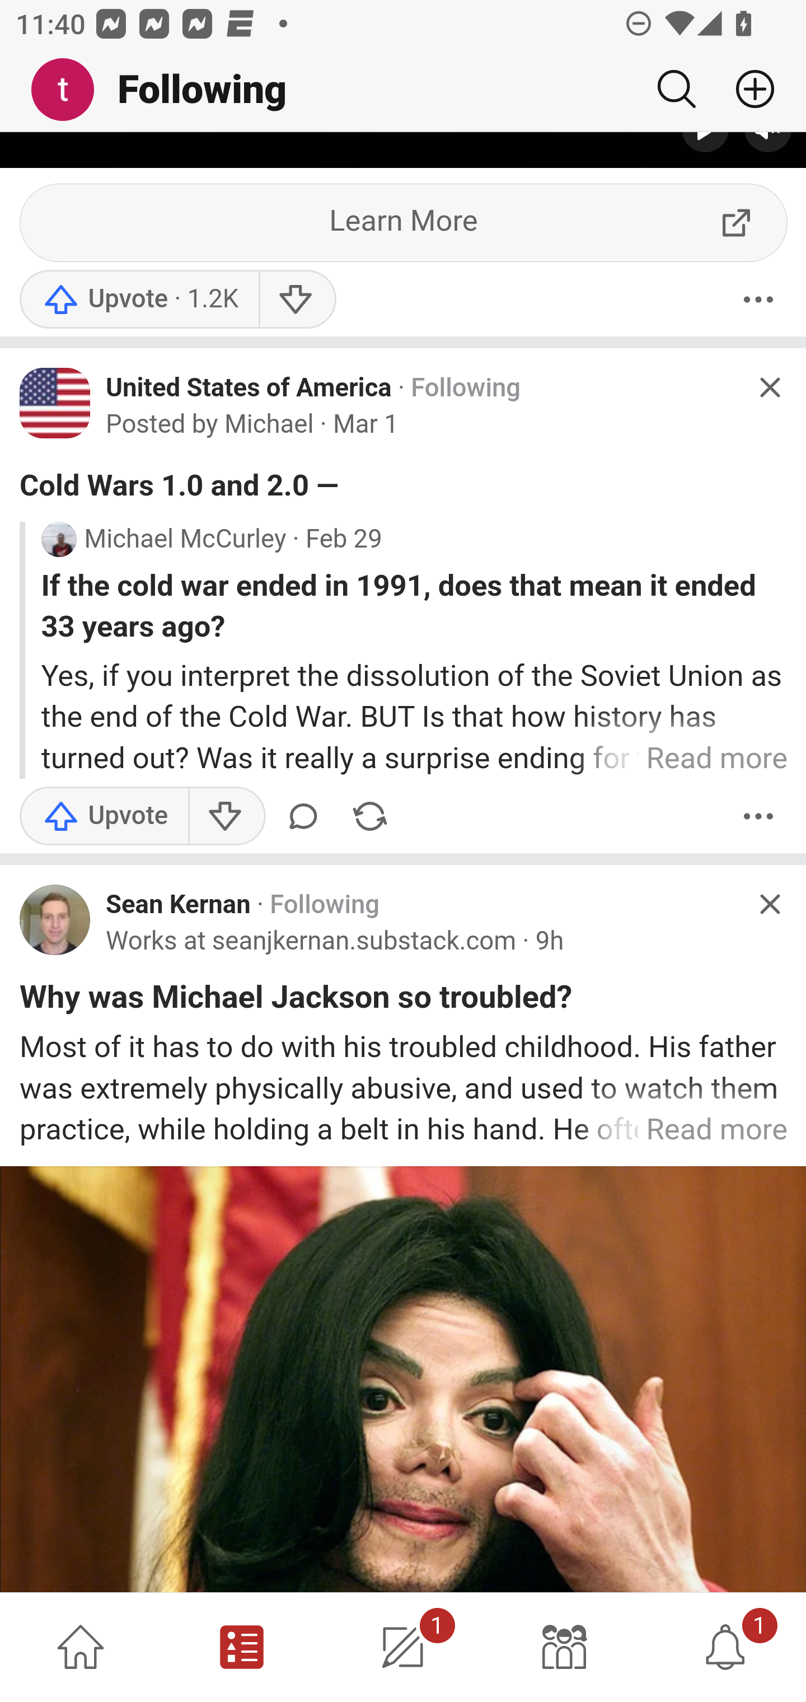 This screenshot has height=1702, width=806. What do you see at coordinates (758, 301) in the screenshot?
I see `More` at bounding box center [758, 301].